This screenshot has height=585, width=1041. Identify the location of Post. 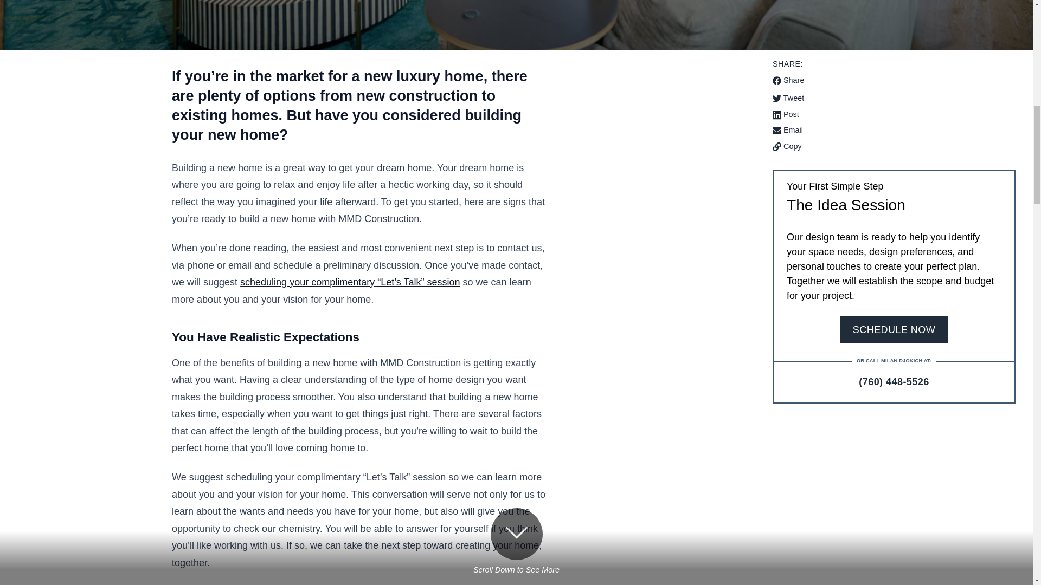
(894, 114).